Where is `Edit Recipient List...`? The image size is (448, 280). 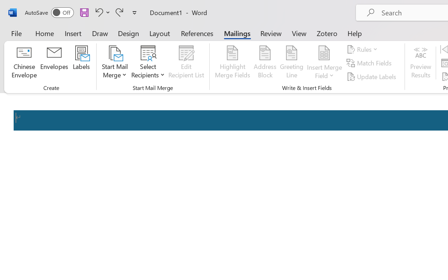 Edit Recipient List... is located at coordinates (186, 63).